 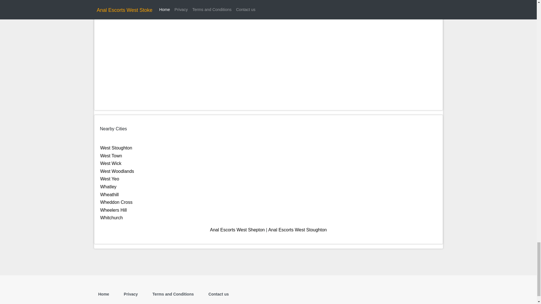 What do you see at coordinates (109, 179) in the screenshot?
I see `West Yeo` at bounding box center [109, 179].